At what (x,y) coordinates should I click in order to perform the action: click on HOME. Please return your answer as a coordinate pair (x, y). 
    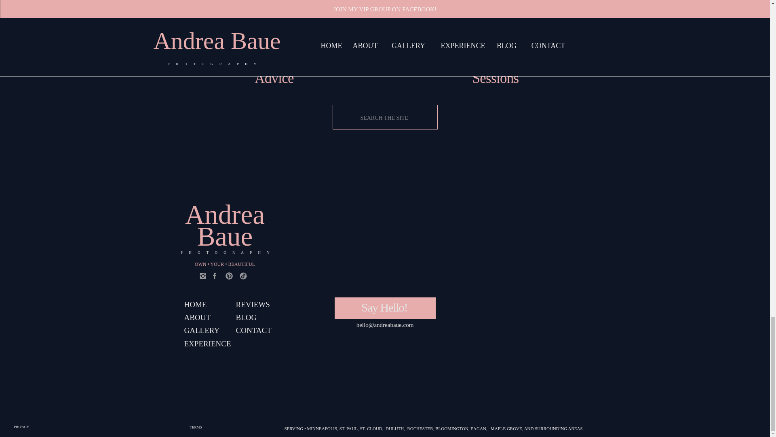
    Looking at the image, I should click on (197, 305).